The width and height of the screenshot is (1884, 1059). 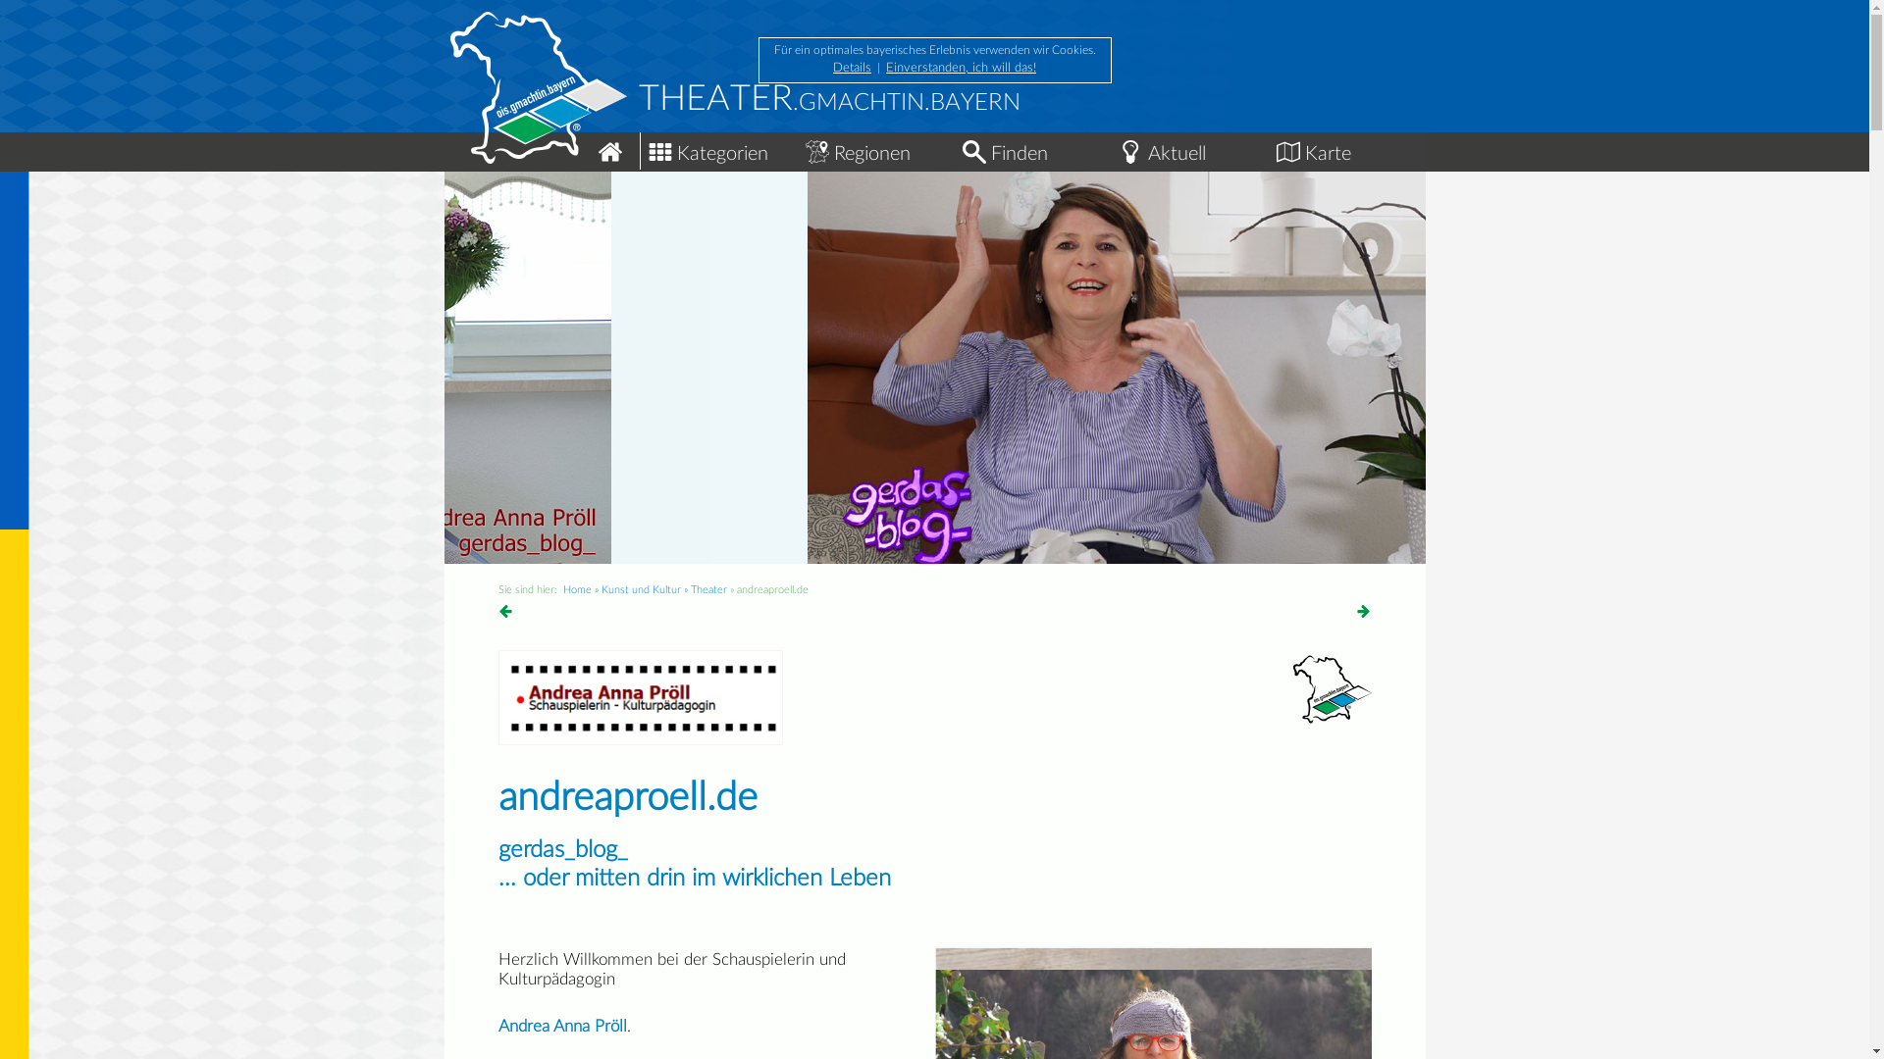 I want to click on auf der Karte bei gmachtin.bayern, so click(x=1287, y=152).